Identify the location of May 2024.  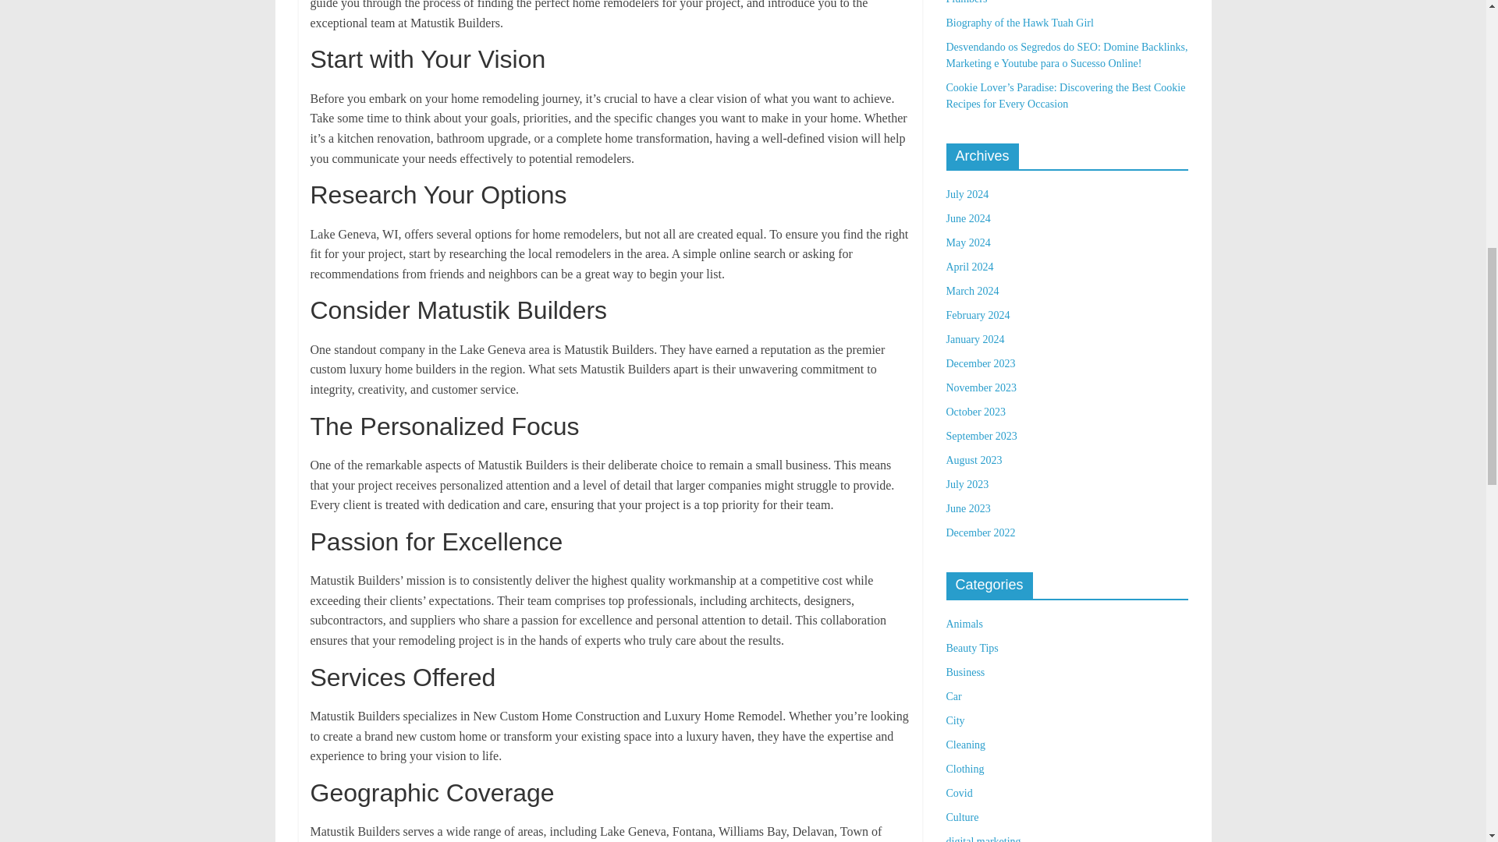
(967, 242).